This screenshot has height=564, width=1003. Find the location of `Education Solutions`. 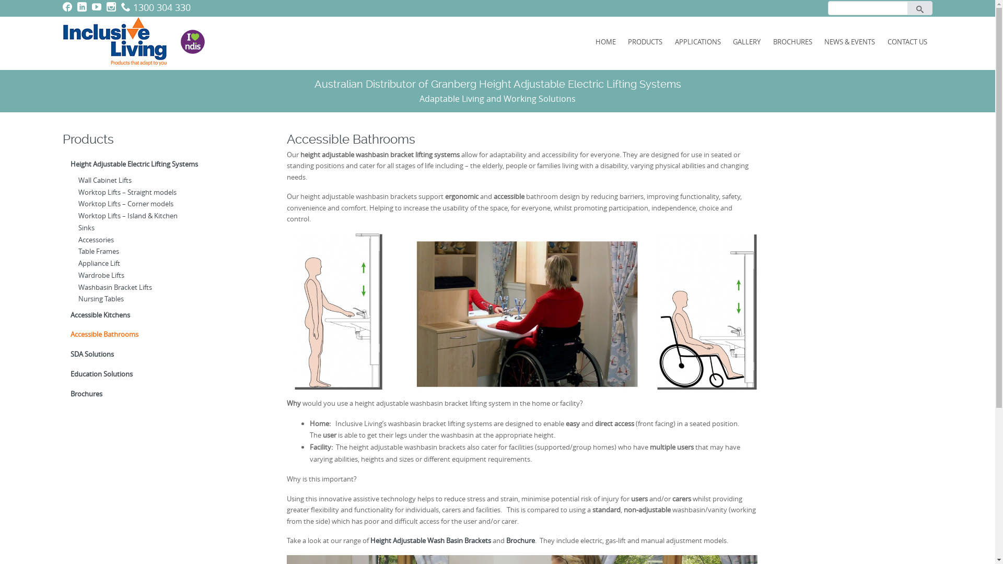

Education Solutions is located at coordinates (162, 374).